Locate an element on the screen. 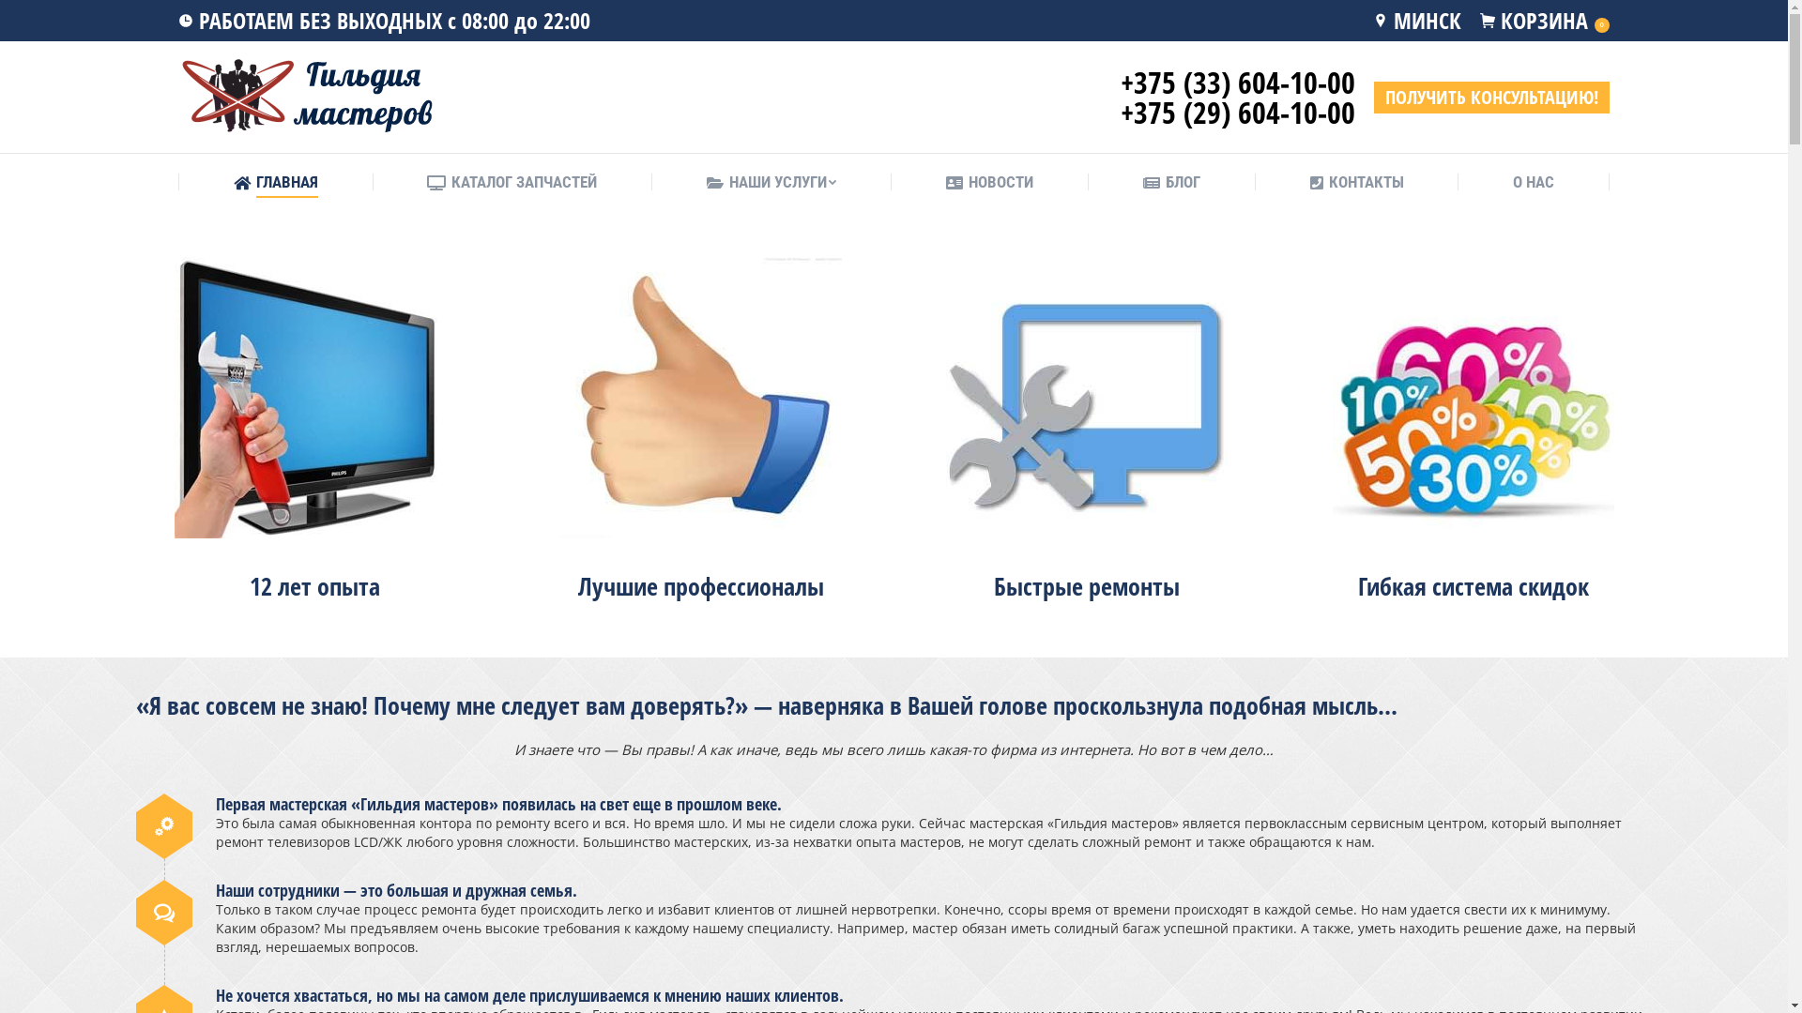 The width and height of the screenshot is (1802, 1013). +375 (29) 604-10-00 is located at coordinates (1238, 113).